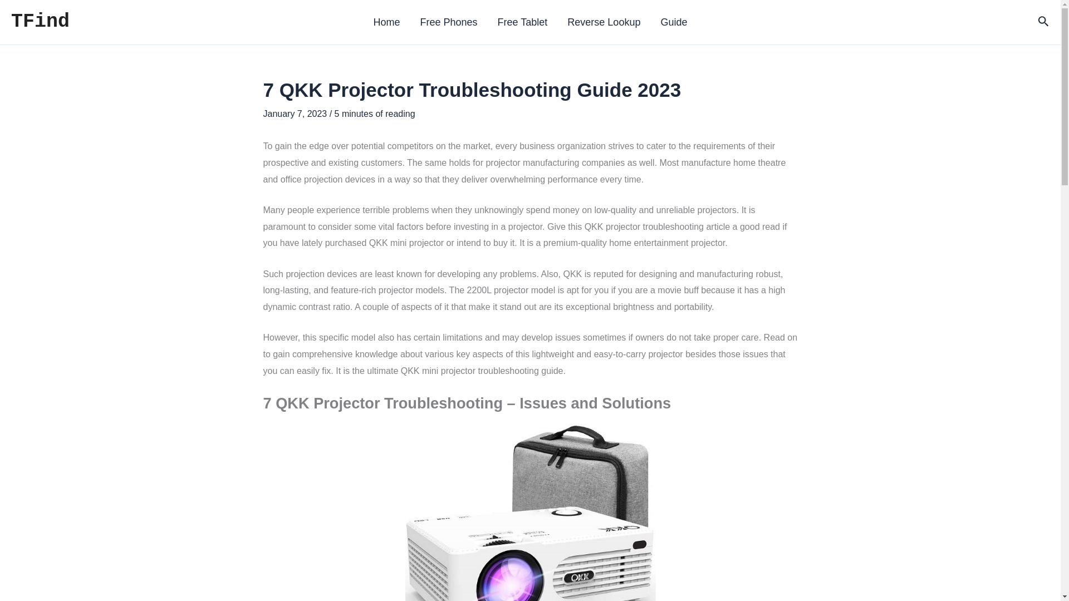 The image size is (1069, 601). What do you see at coordinates (522, 22) in the screenshot?
I see `Free Tablet` at bounding box center [522, 22].